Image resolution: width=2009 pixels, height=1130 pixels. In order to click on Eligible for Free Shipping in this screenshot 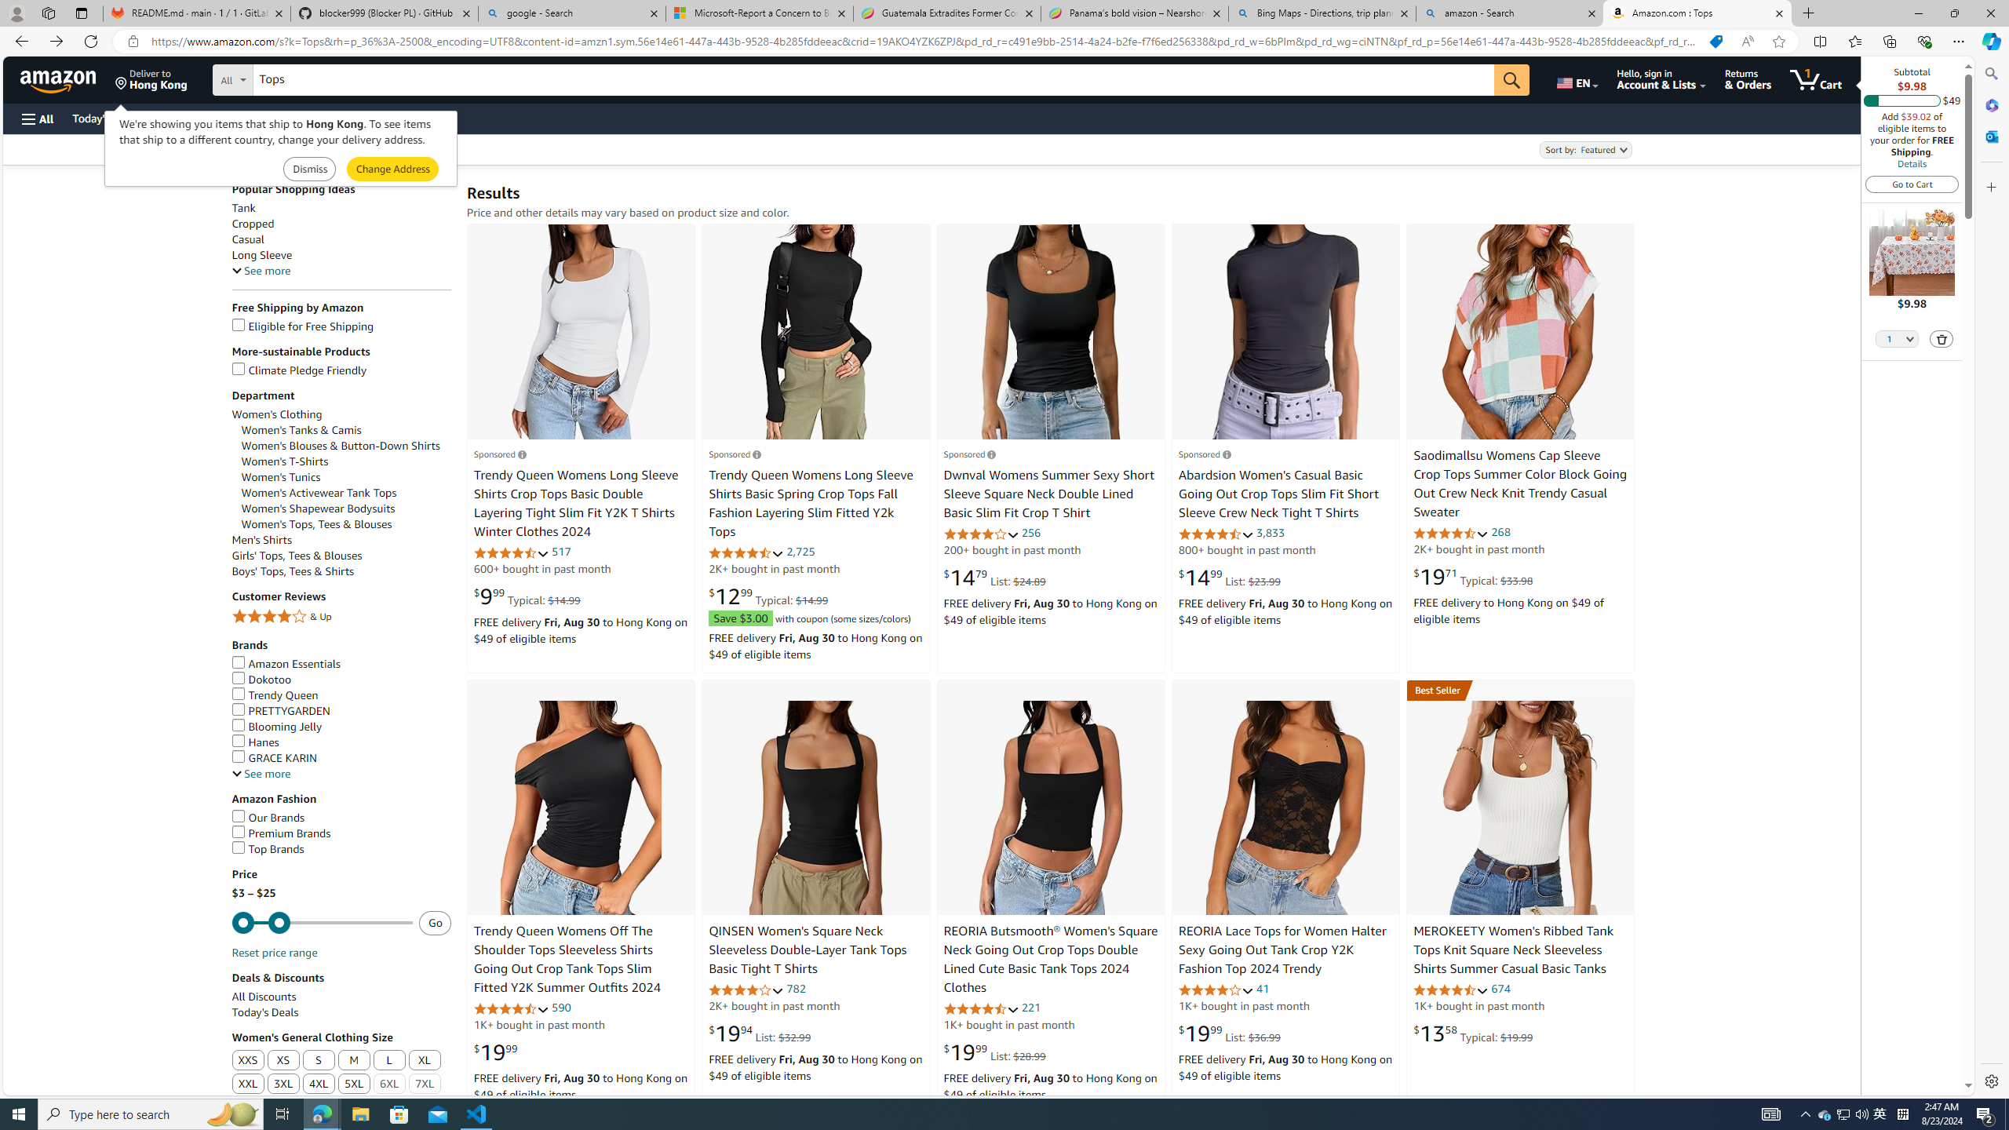, I will do `click(302, 326)`.